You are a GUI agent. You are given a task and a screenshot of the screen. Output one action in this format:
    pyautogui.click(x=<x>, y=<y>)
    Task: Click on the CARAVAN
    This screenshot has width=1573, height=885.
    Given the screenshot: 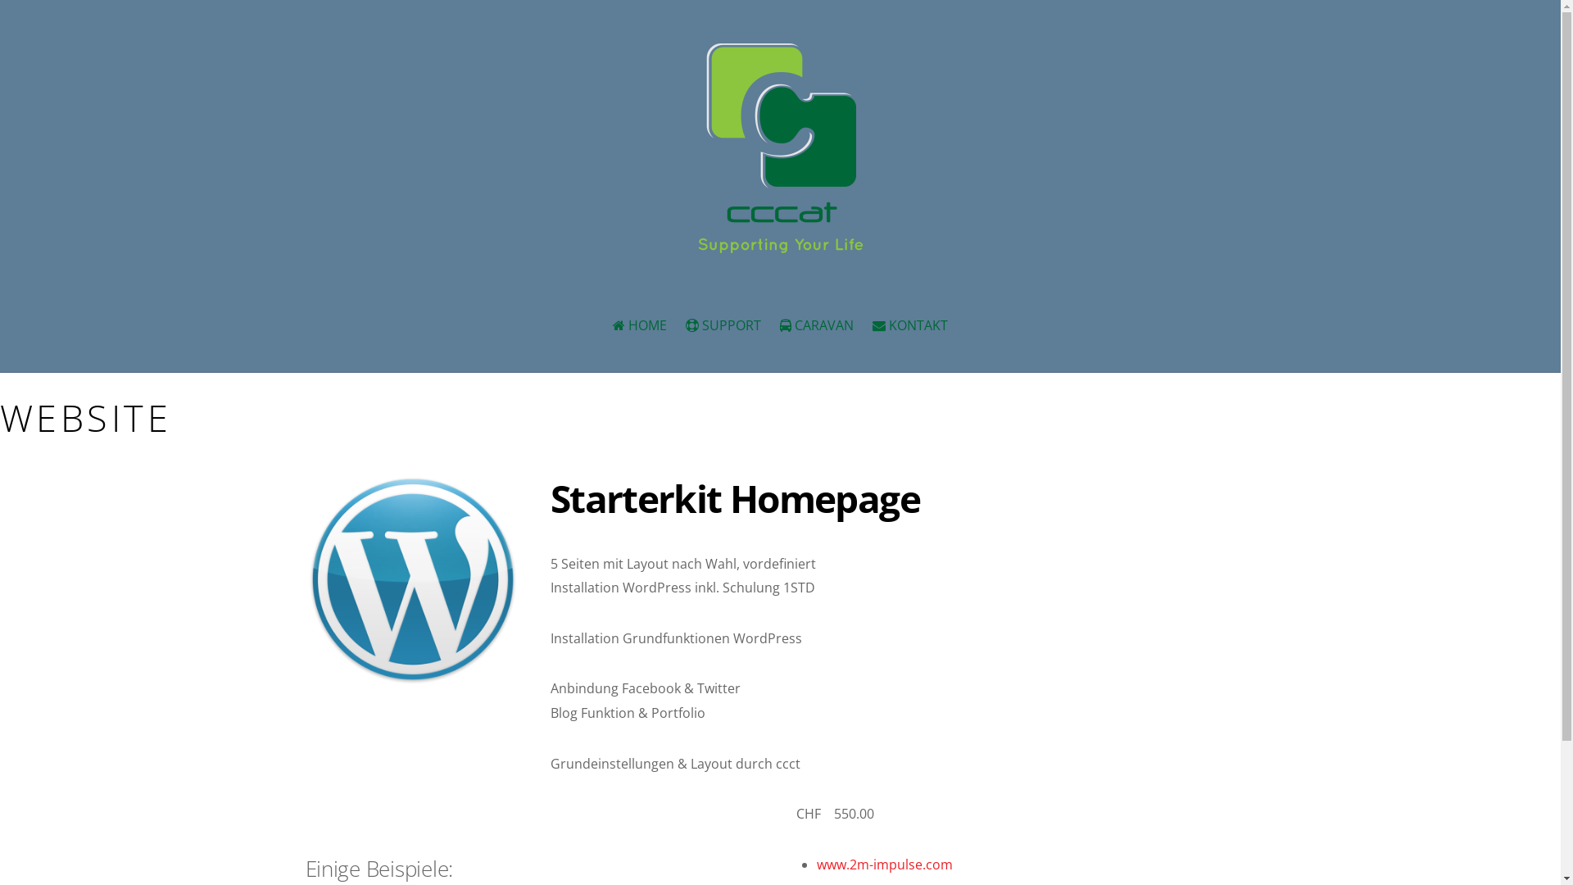 What is the action you would take?
    pyautogui.click(x=816, y=326)
    